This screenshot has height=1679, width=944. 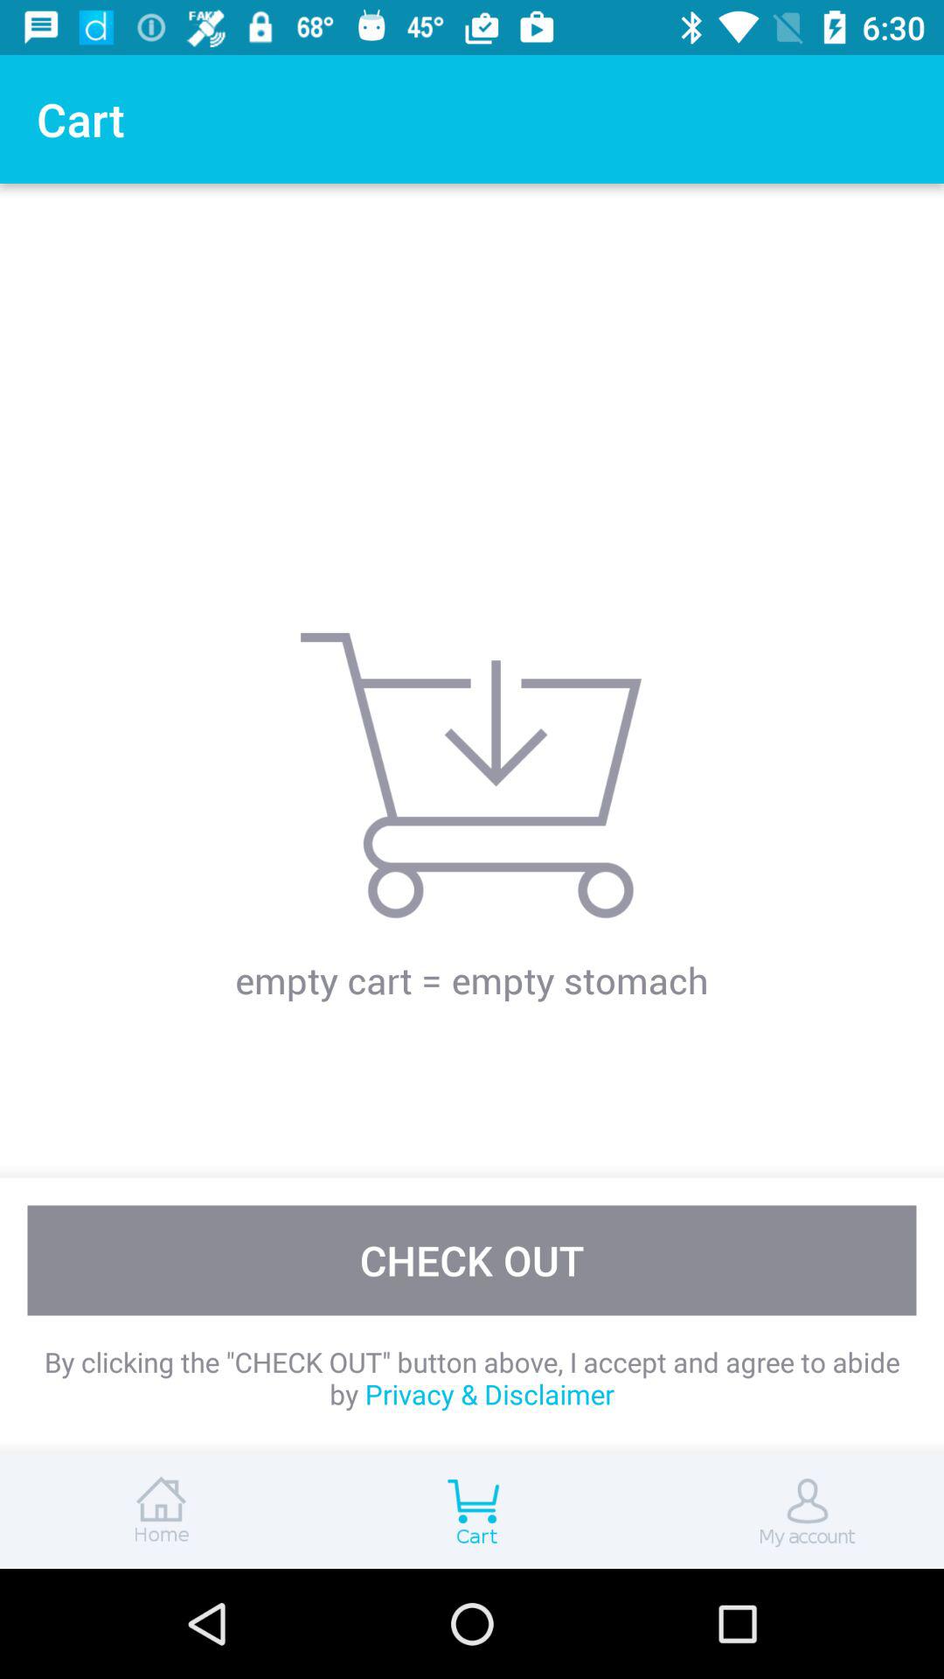 What do you see at coordinates (787, 1511) in the screenshot?
I see `profile account` at bounding box center [787, 1511].